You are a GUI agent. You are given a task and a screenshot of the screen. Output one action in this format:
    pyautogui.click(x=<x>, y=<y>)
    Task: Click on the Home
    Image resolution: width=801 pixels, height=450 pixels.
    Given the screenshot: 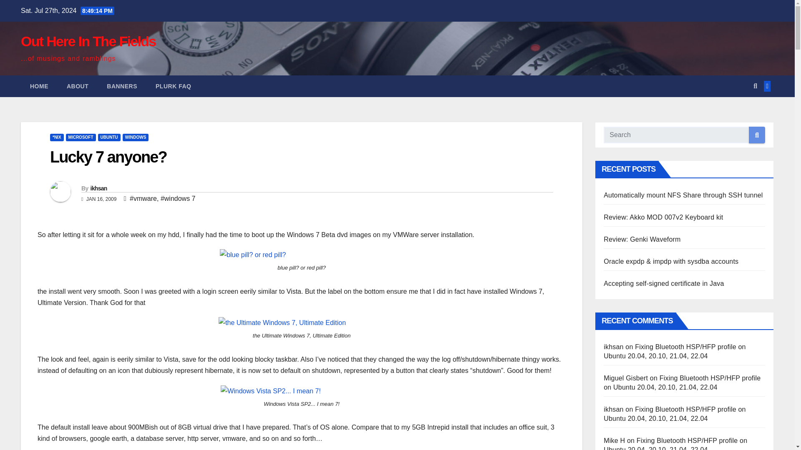 What is the action you would take?
    pyautogui.click(x=39, y=86)
    